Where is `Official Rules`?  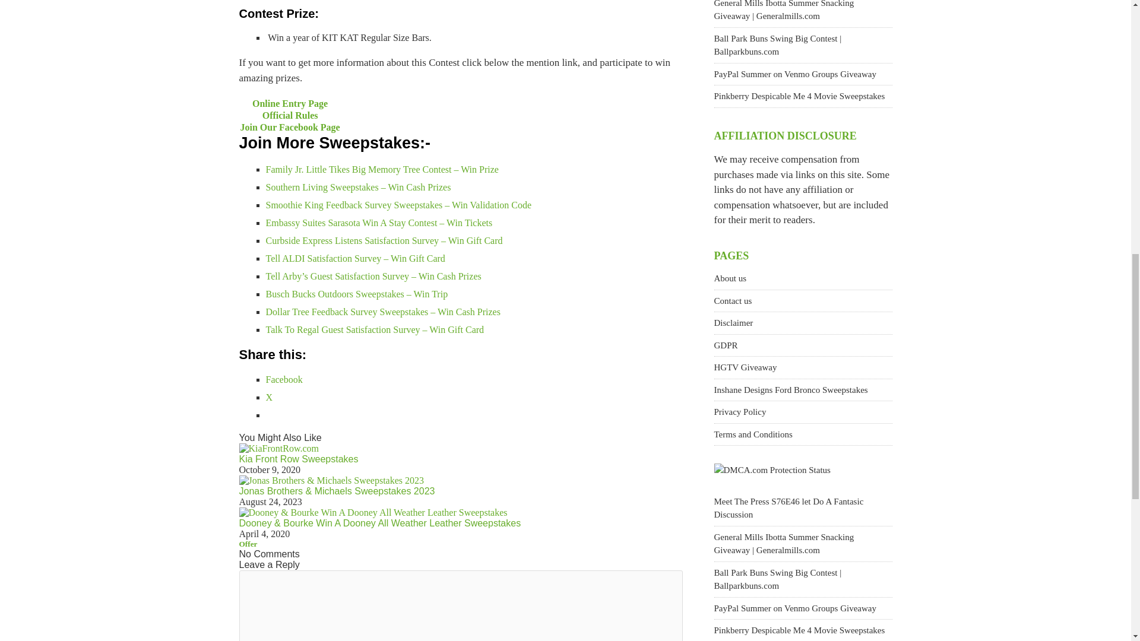
Official Rules is located at coordinates (290, 115).